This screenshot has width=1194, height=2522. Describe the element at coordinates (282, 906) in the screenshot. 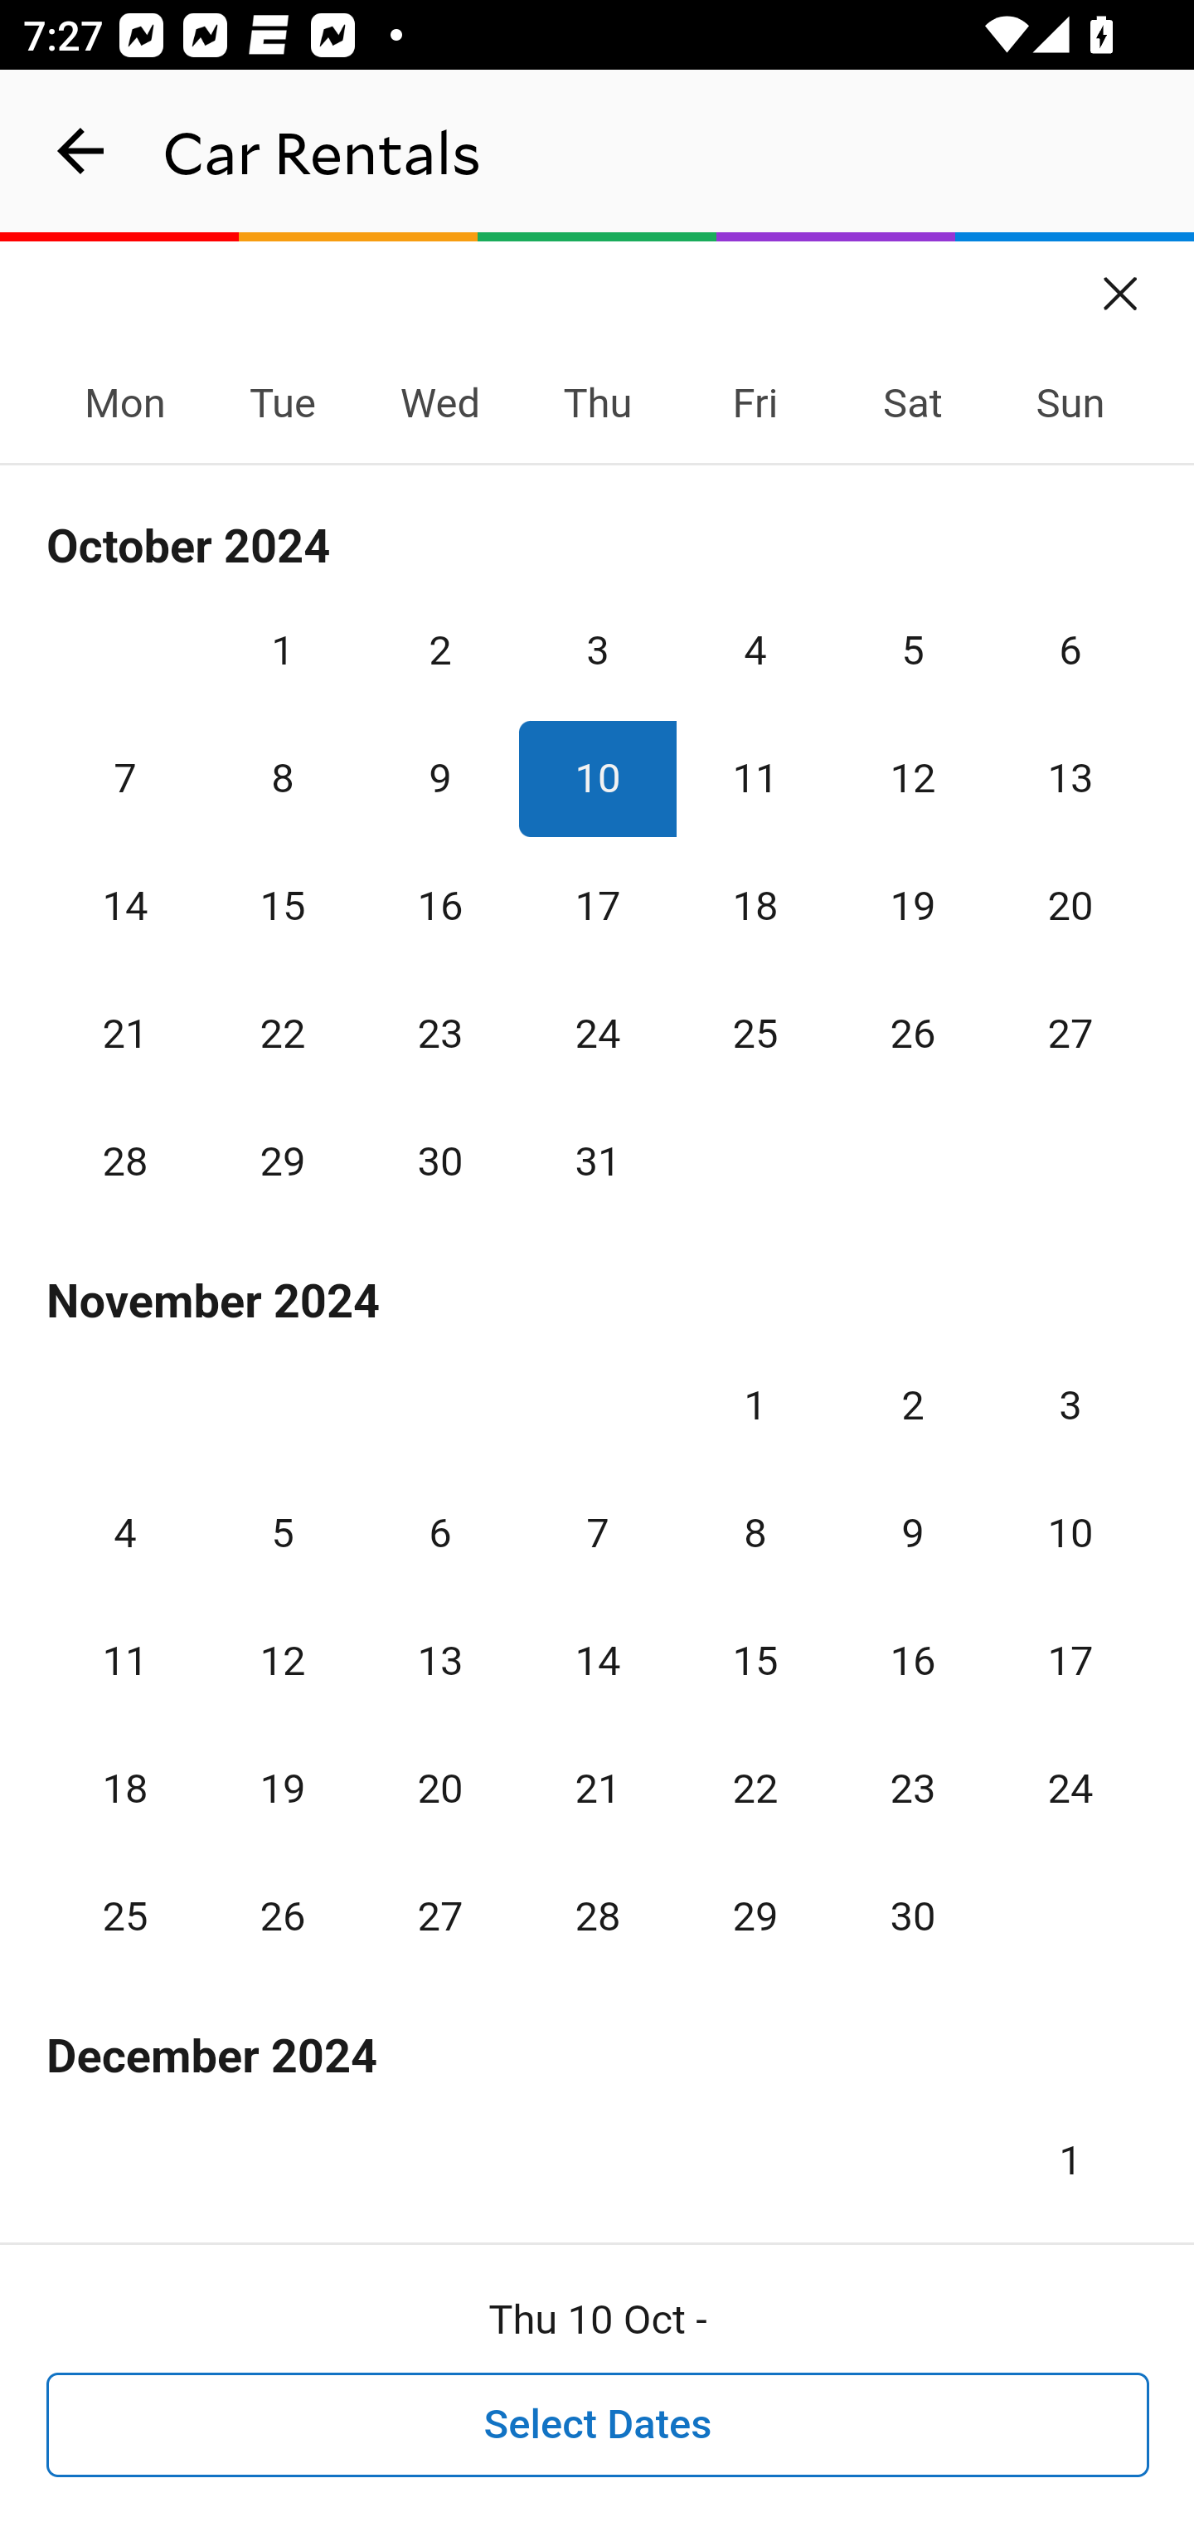

I see `15 October 2024` at that location.